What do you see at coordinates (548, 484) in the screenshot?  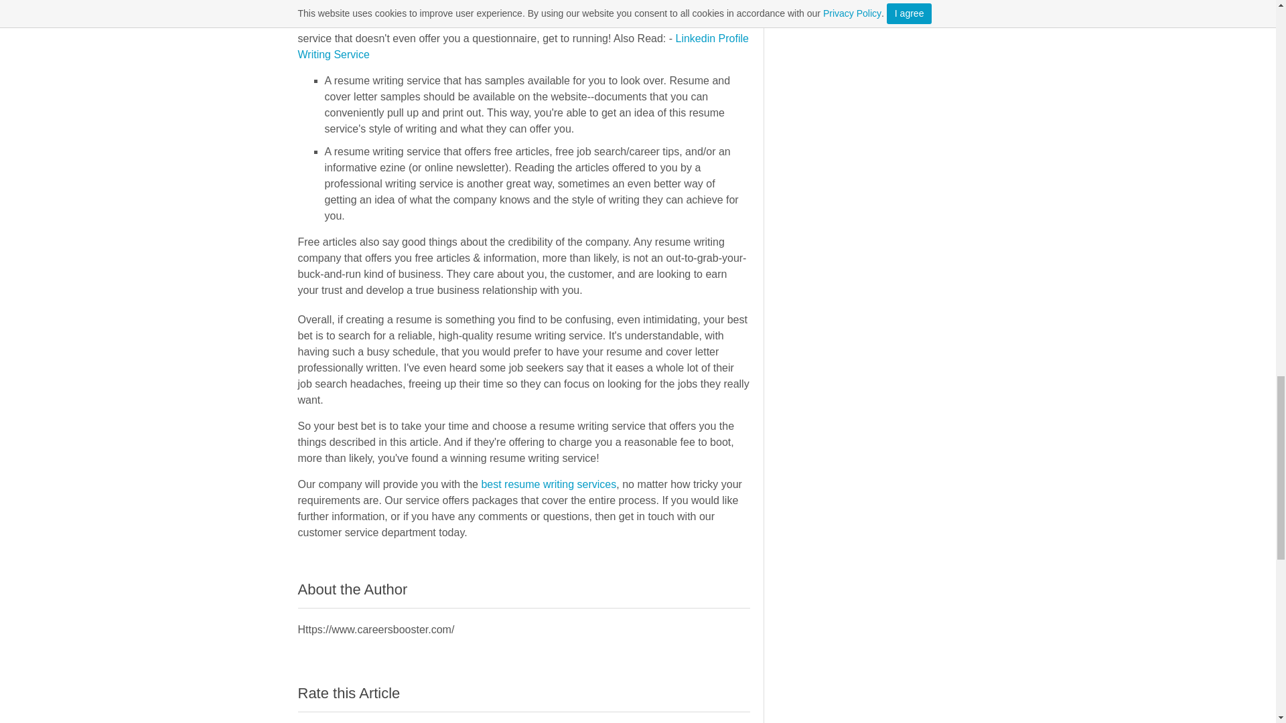 I see `best resume writing services` at bounding box center [548, 484].